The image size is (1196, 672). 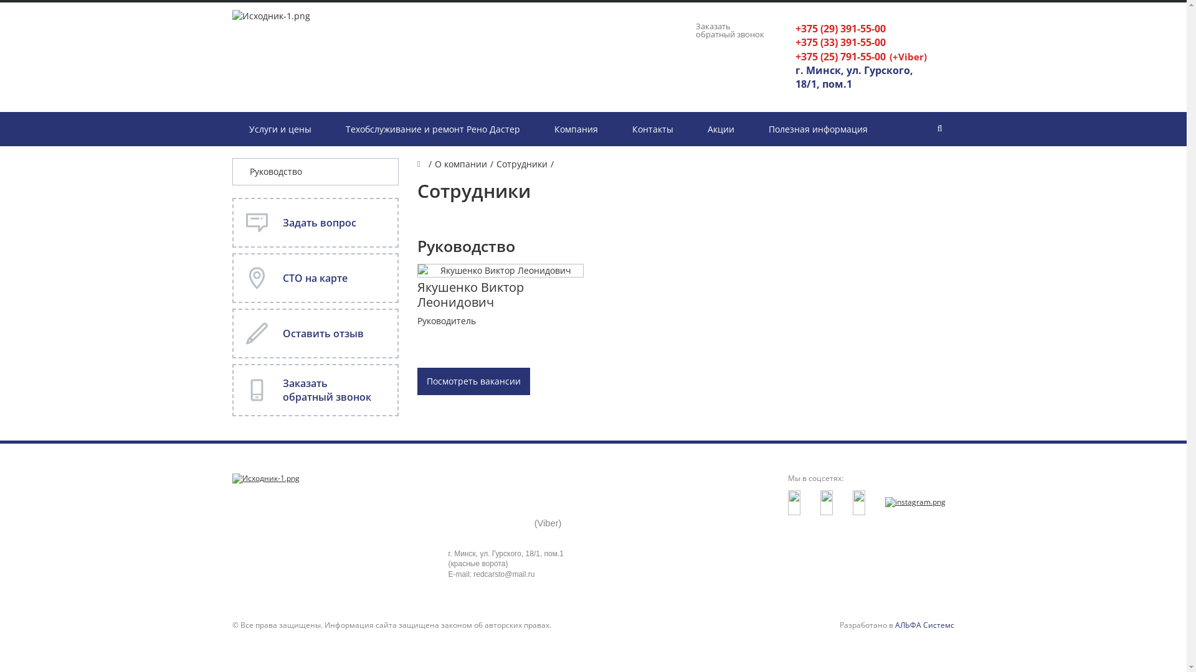 What do you see at coordinates (840, 41) in the screenshot?
I see `+375 (33) 391-55-00` at bounding box center [840, 41].